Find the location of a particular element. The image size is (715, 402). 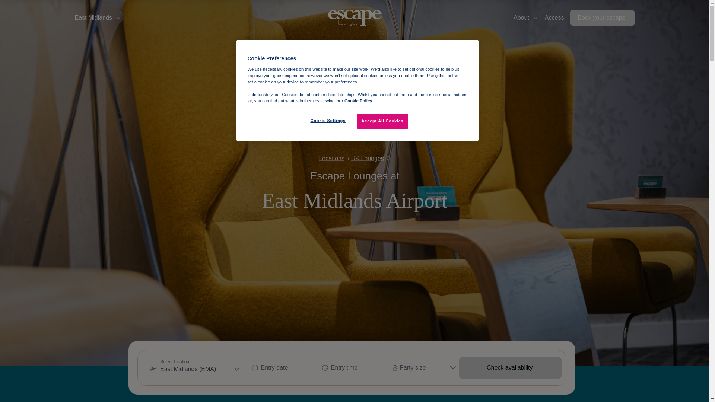

UK Lounges is located at coordinates (367, 158).